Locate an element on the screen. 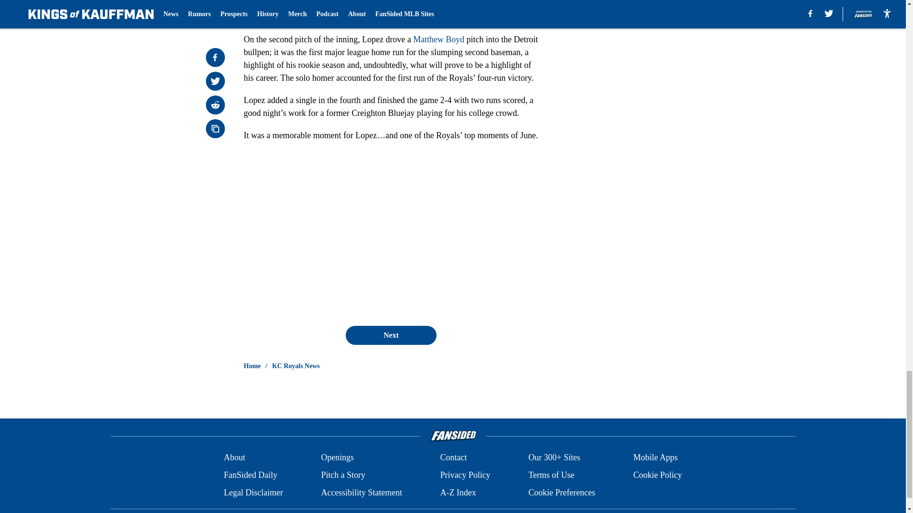 The image size is (913, 513). Matthew Boyd is located at coordinates (439, 39).